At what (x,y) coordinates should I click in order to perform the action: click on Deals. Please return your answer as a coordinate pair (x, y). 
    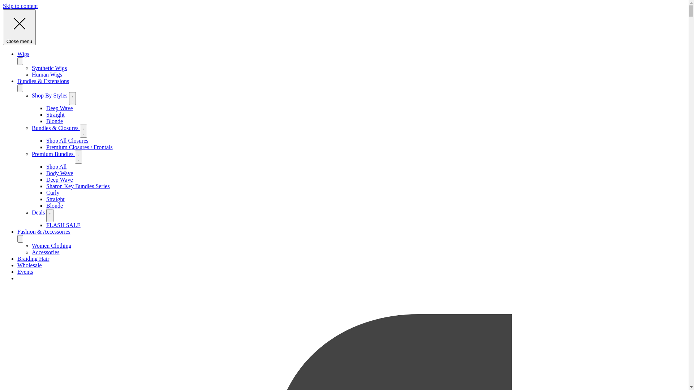
    Looking at the image, I should click on (39, 212).